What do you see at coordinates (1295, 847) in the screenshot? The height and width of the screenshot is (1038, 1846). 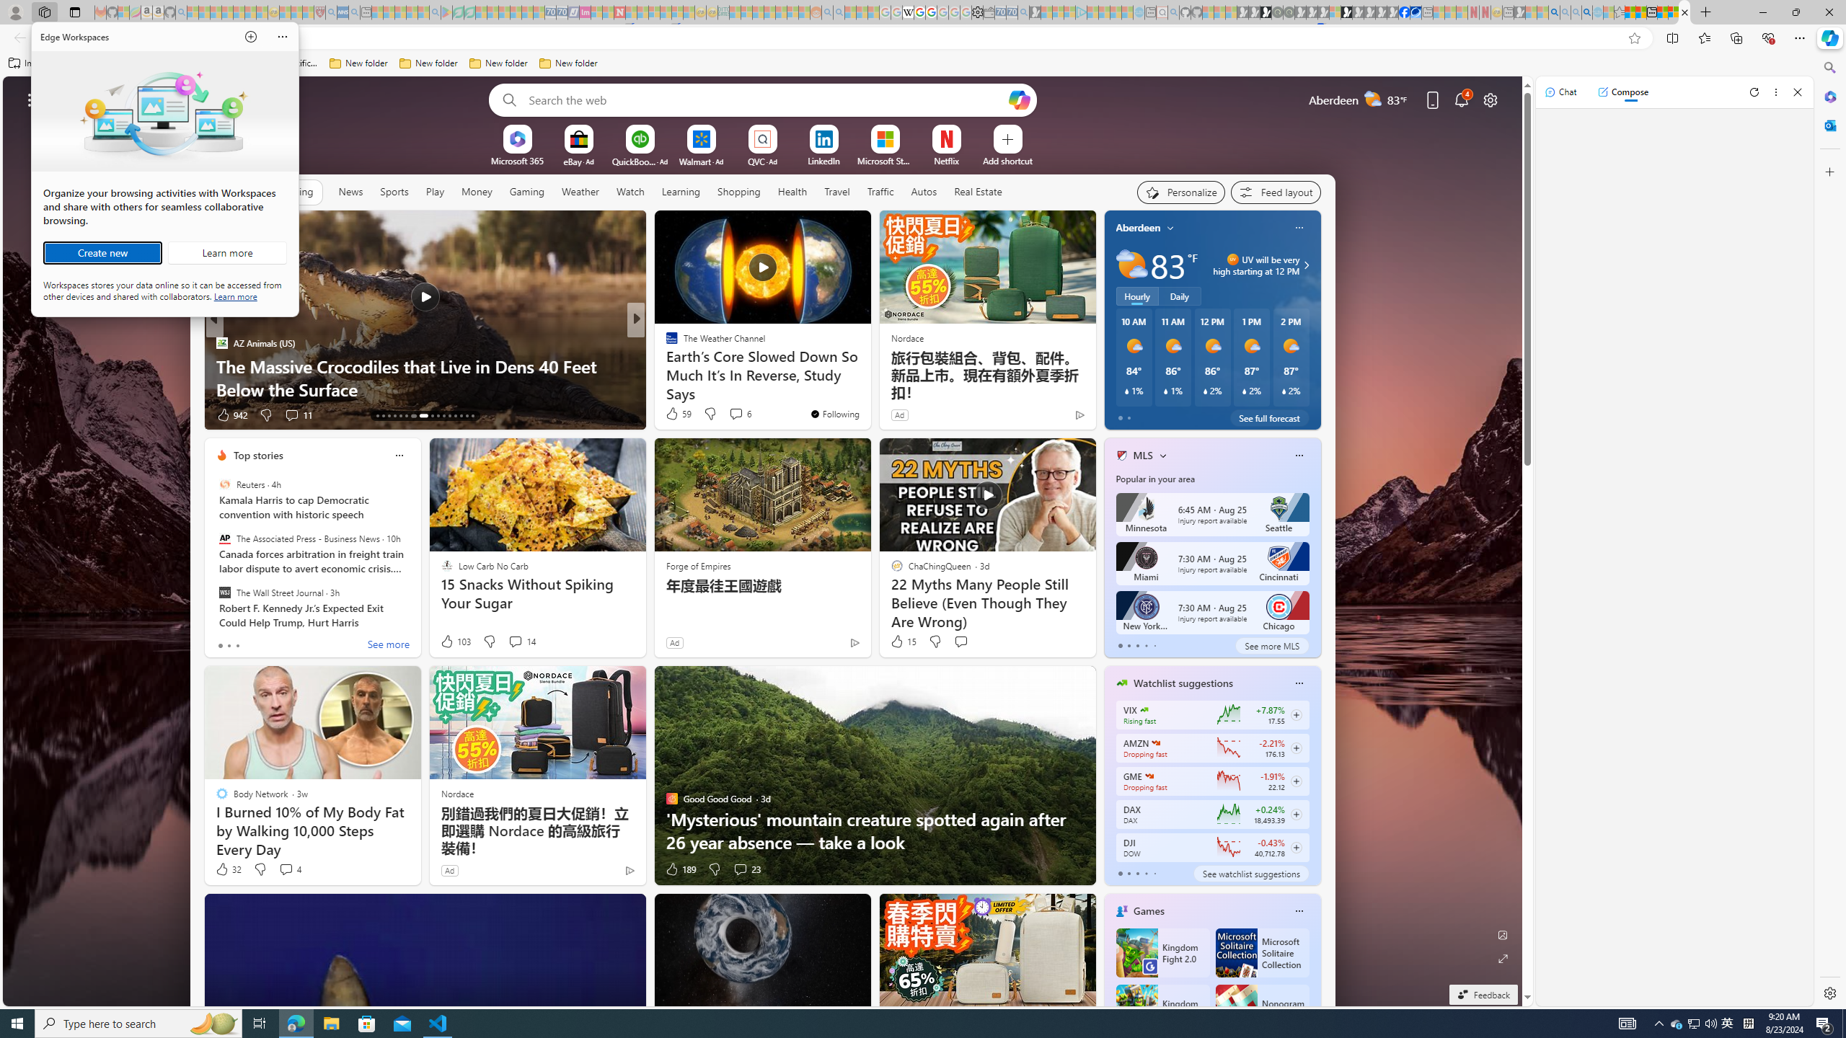 I see `Class: follow-button  m` at bounding box center [1295, 847].